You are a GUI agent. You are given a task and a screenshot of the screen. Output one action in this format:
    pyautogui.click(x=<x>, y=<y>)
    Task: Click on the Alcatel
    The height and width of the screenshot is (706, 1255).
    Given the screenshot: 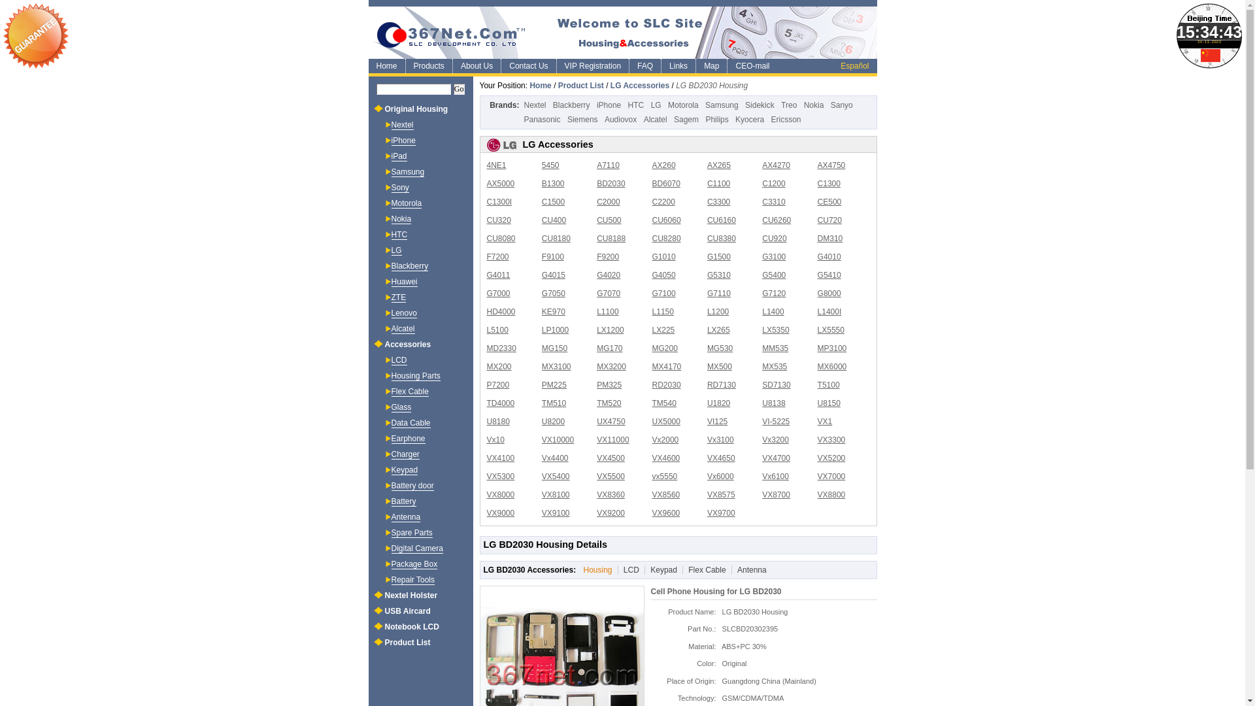 What is the action you would take?
    pyautogui.click(x=656, y=120)
    